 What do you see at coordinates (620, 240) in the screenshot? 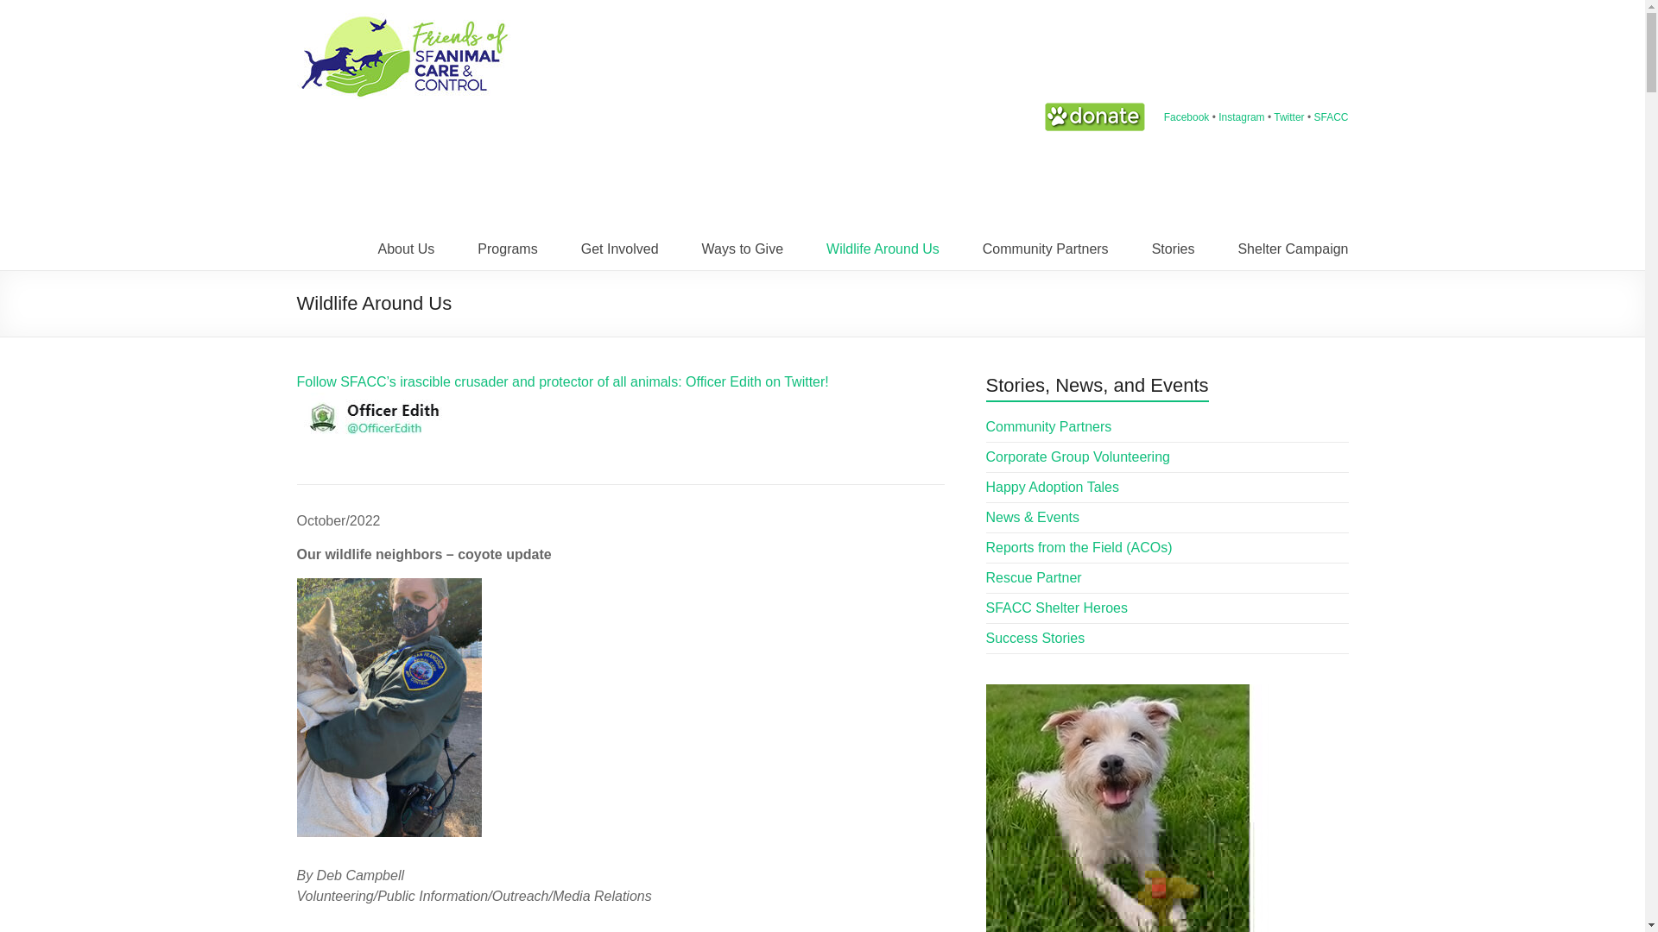
I see `Get Involved` at bounding box center [620, 240].